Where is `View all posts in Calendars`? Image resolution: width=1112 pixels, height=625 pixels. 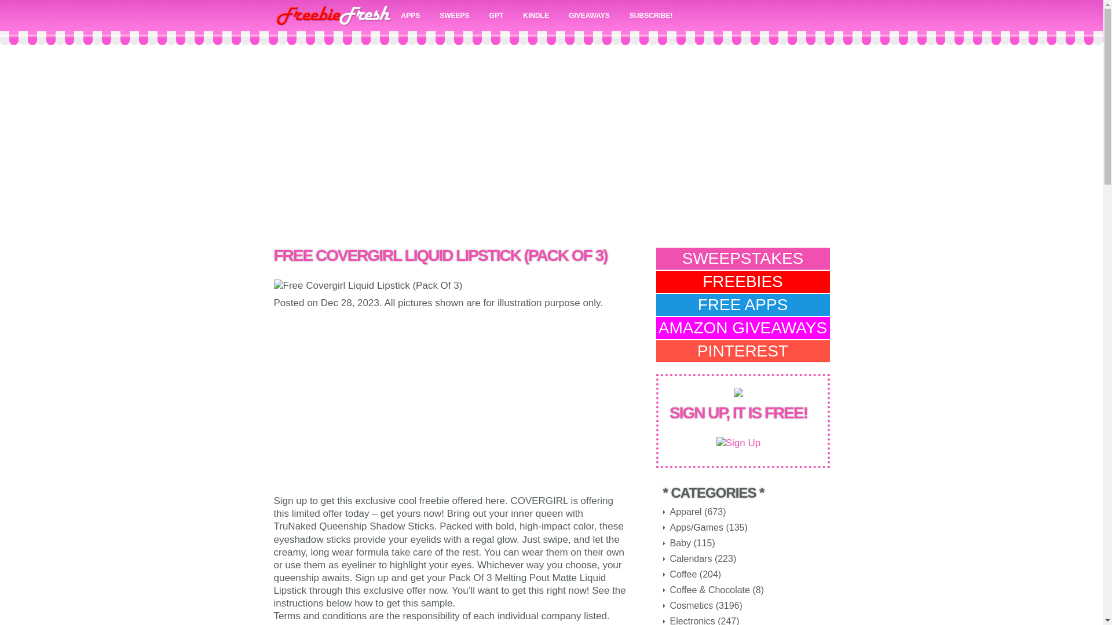
View all posts in Calendars is located at coordinates (690, 558).